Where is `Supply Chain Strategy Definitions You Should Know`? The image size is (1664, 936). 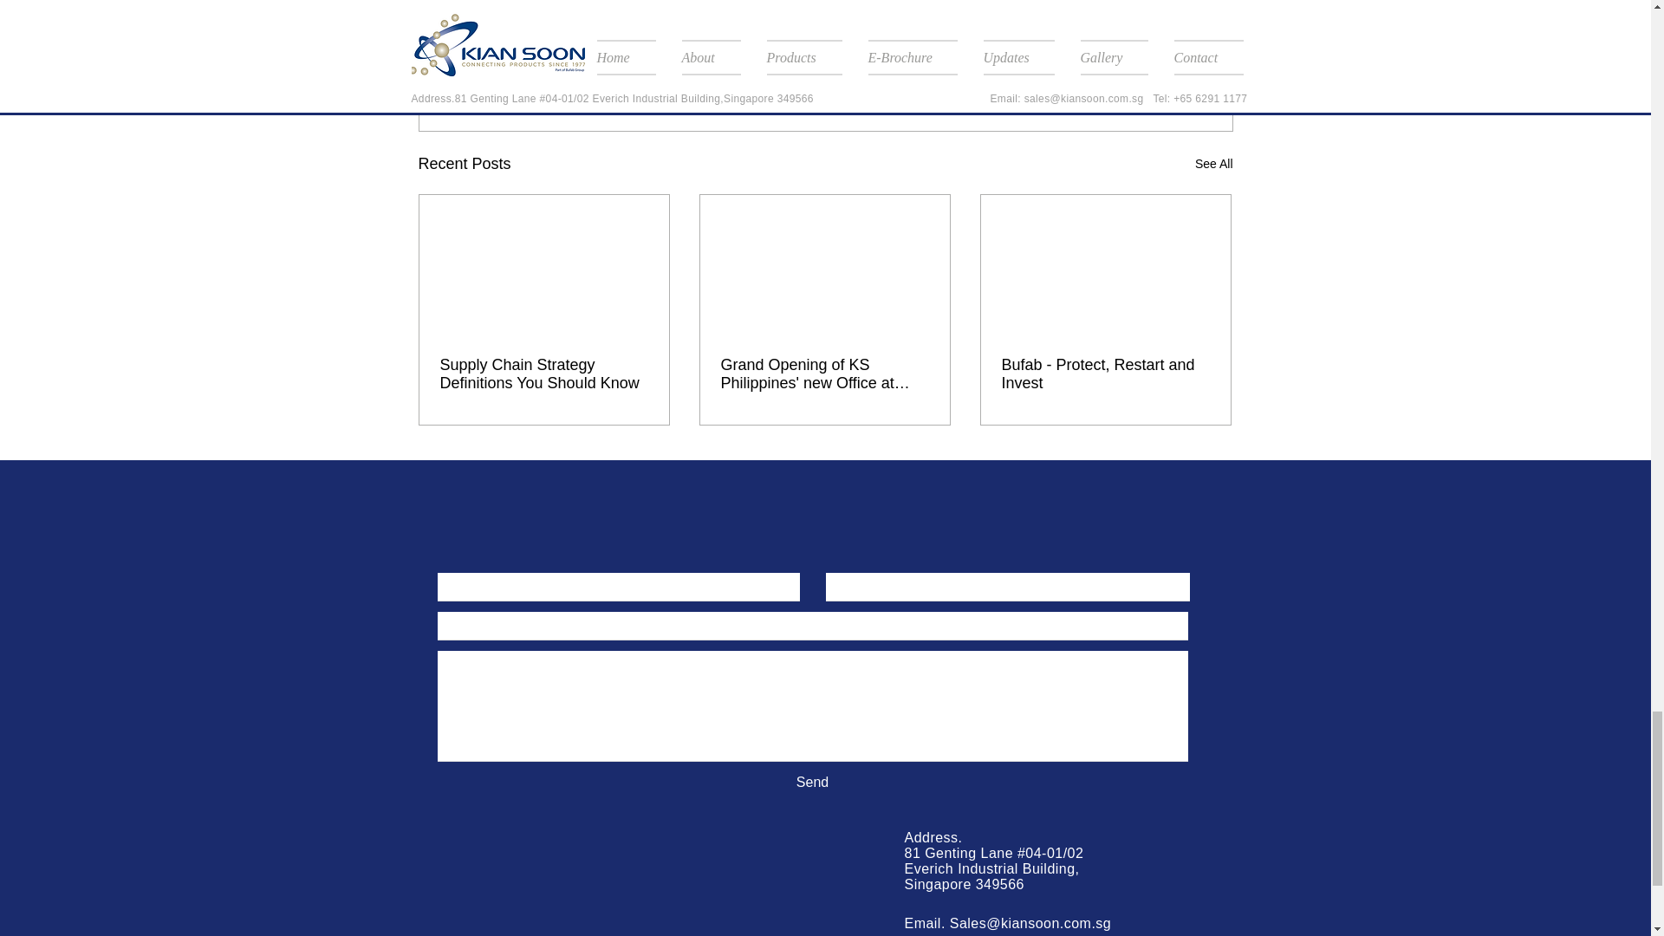 Supply Chain Strategy Definitions You Should Know is located at coordinates (544, 374).